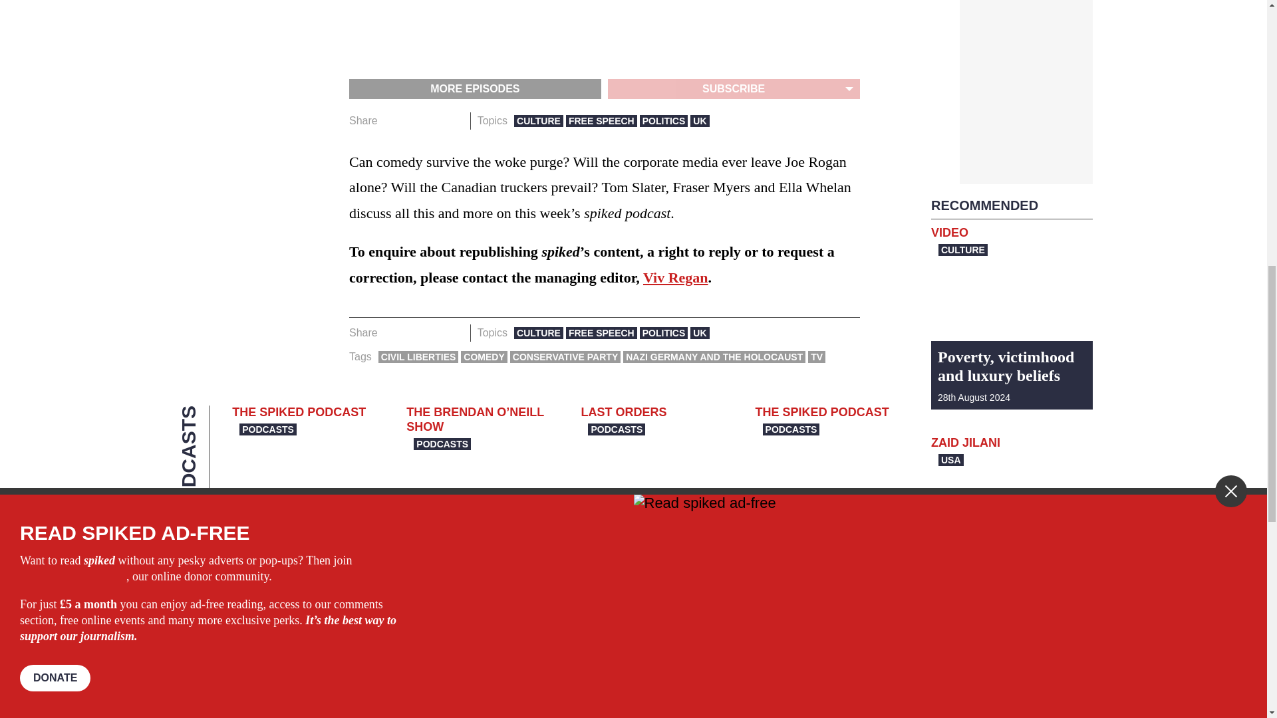 The image size is (1277, 718). I want to click on Share on Whatsapp, so click(434, 121).